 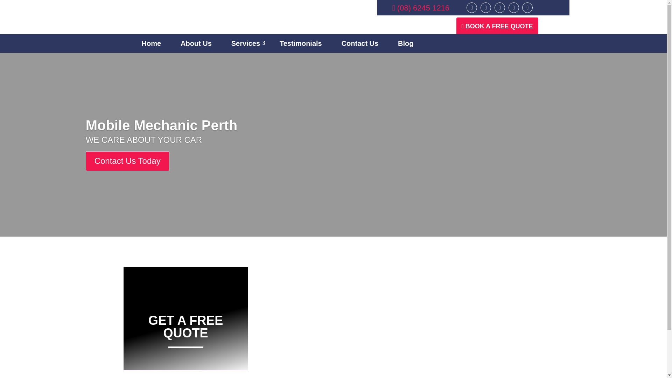 What do you see at coordinates (151, 43) in the screenshot?
I see `Home` at bounding box center [151, 43].